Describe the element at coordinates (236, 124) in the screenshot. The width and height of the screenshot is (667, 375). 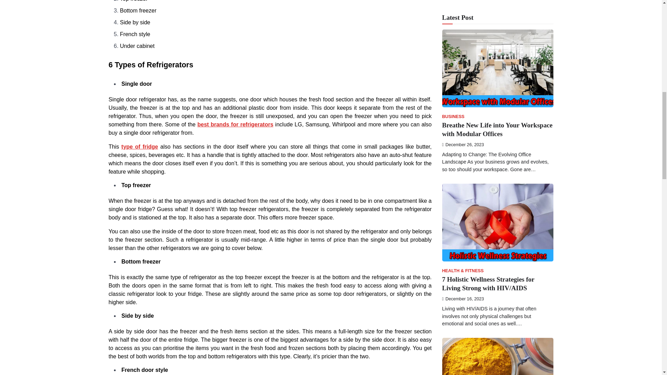
I see `best brands for refrigerators` at that location.